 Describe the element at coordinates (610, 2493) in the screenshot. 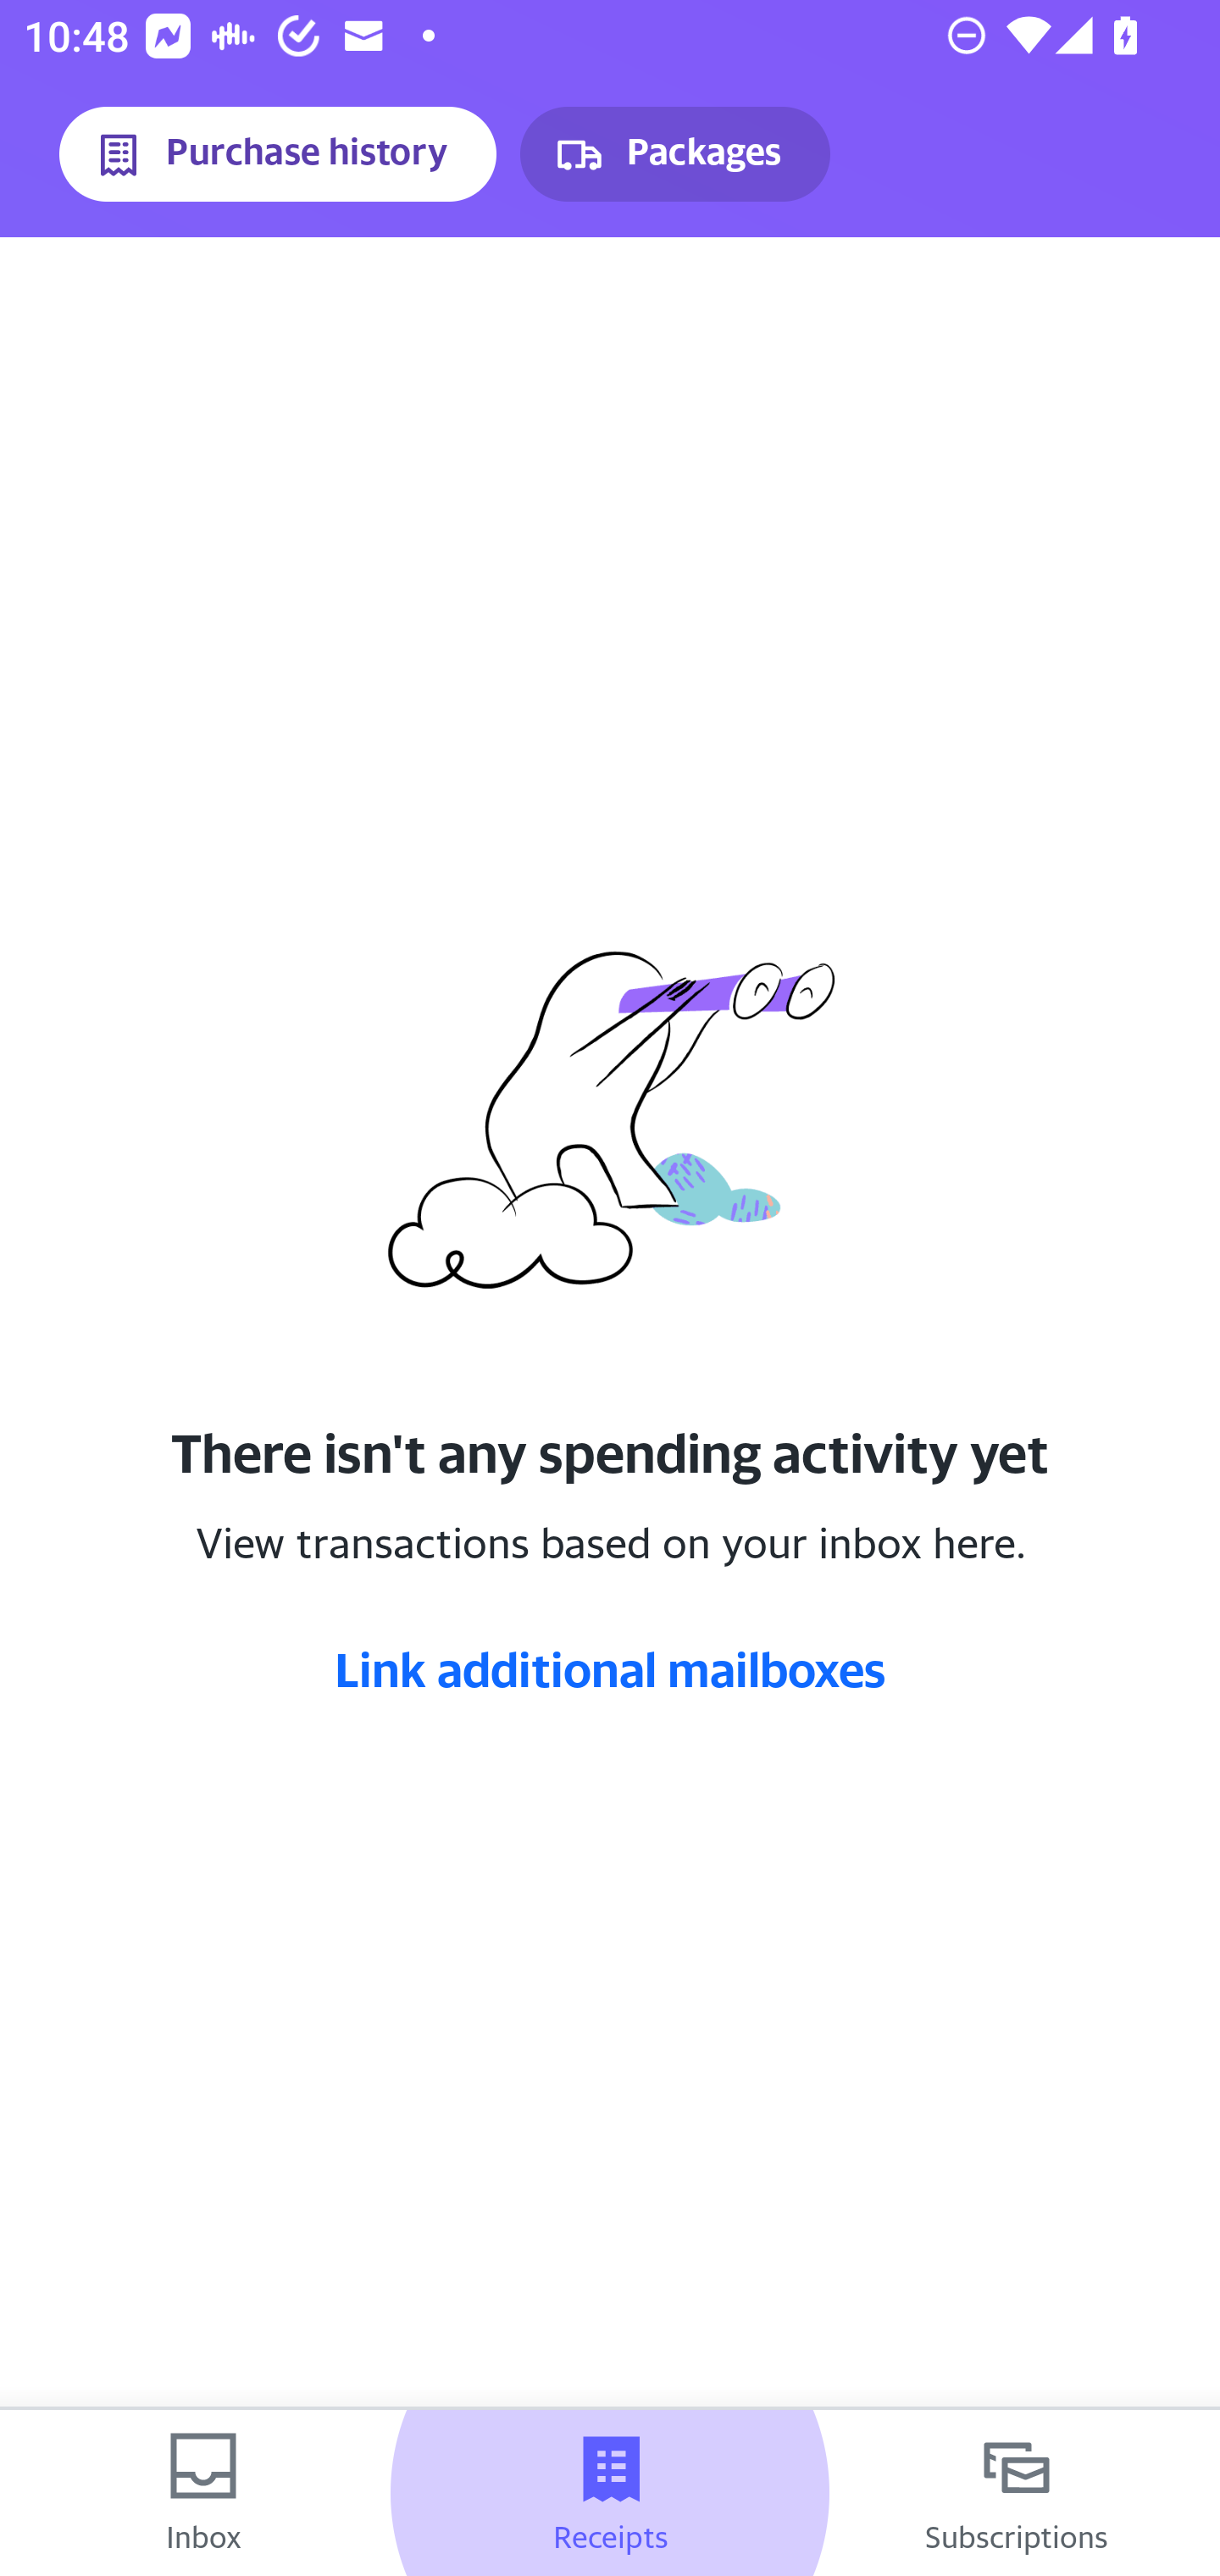

I see `Receipts` at that location.